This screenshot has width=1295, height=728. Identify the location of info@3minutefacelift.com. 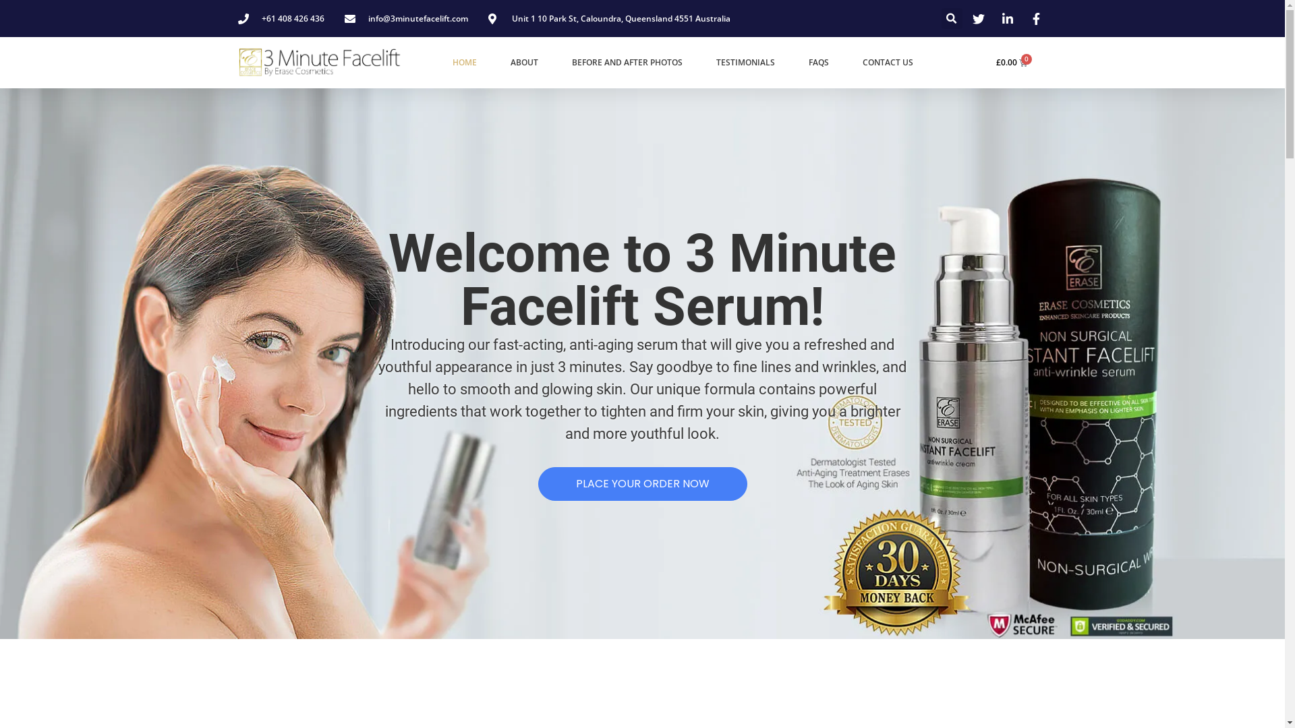
(406, 18).